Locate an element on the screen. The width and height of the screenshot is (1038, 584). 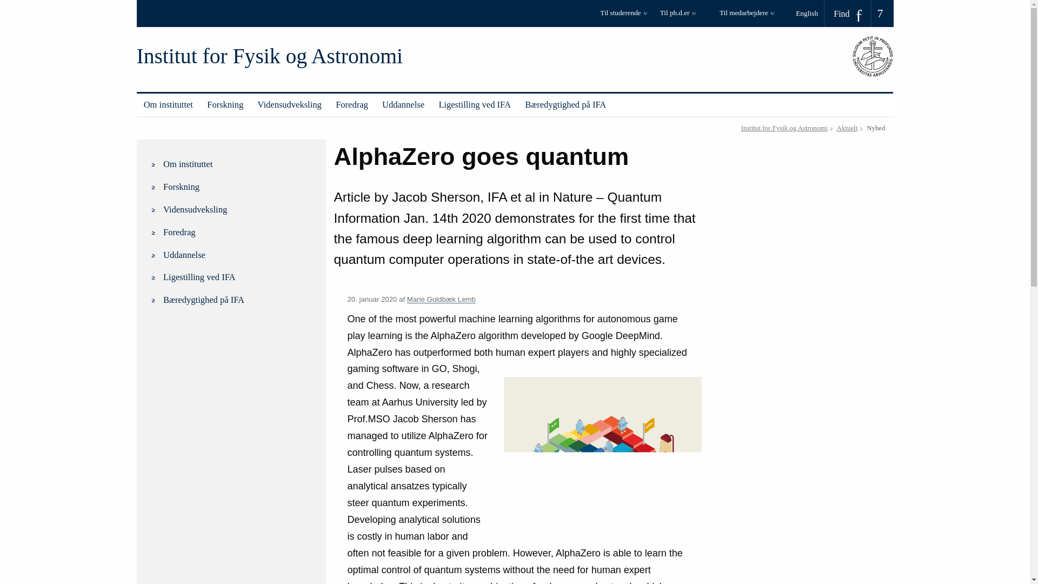
Vidensudveksling is located at coordinates (289, 105).